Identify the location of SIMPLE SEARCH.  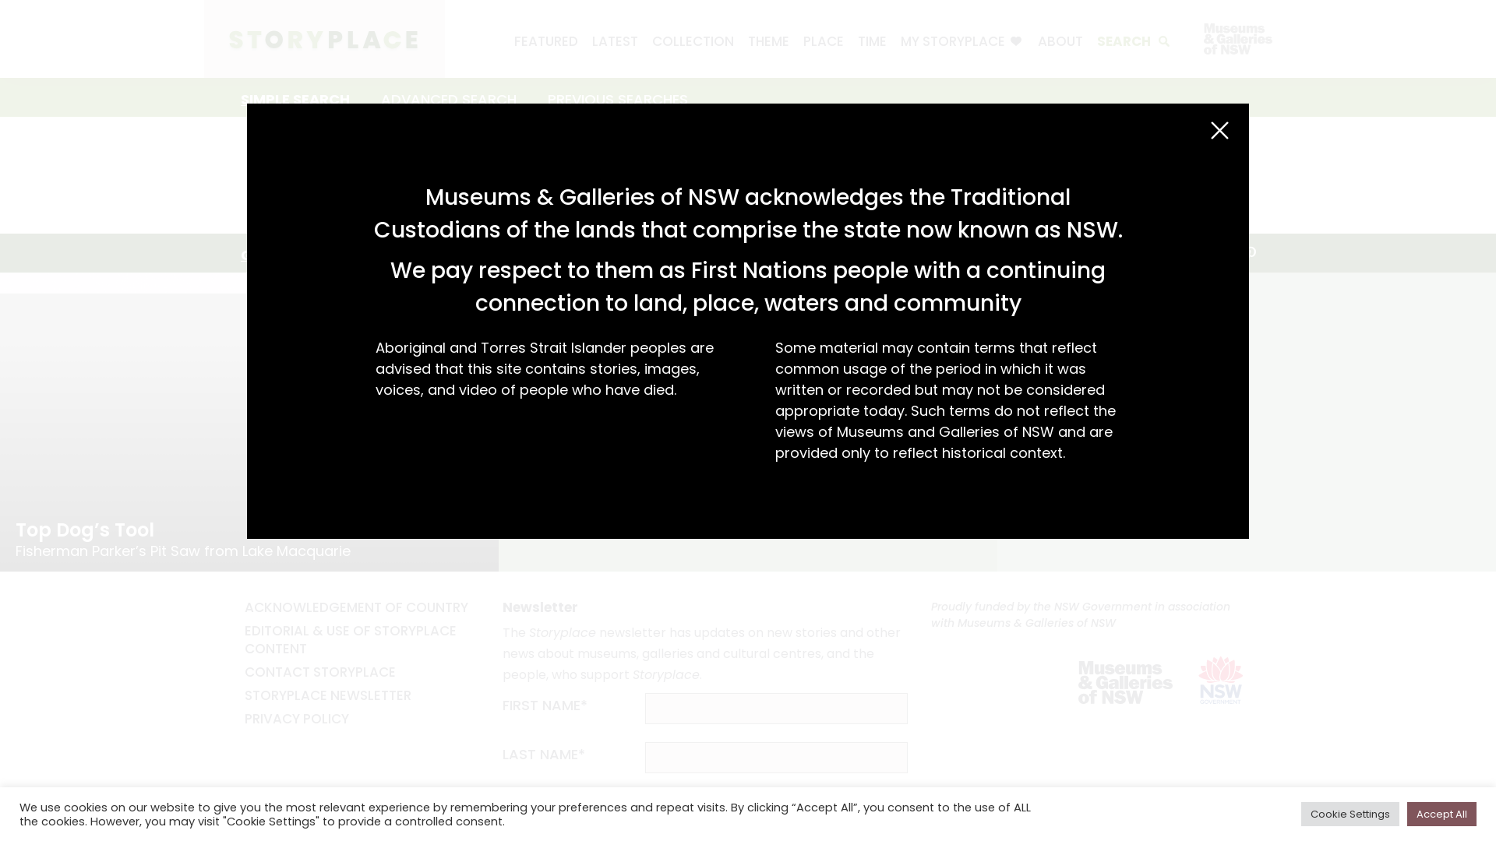
(295, 97).